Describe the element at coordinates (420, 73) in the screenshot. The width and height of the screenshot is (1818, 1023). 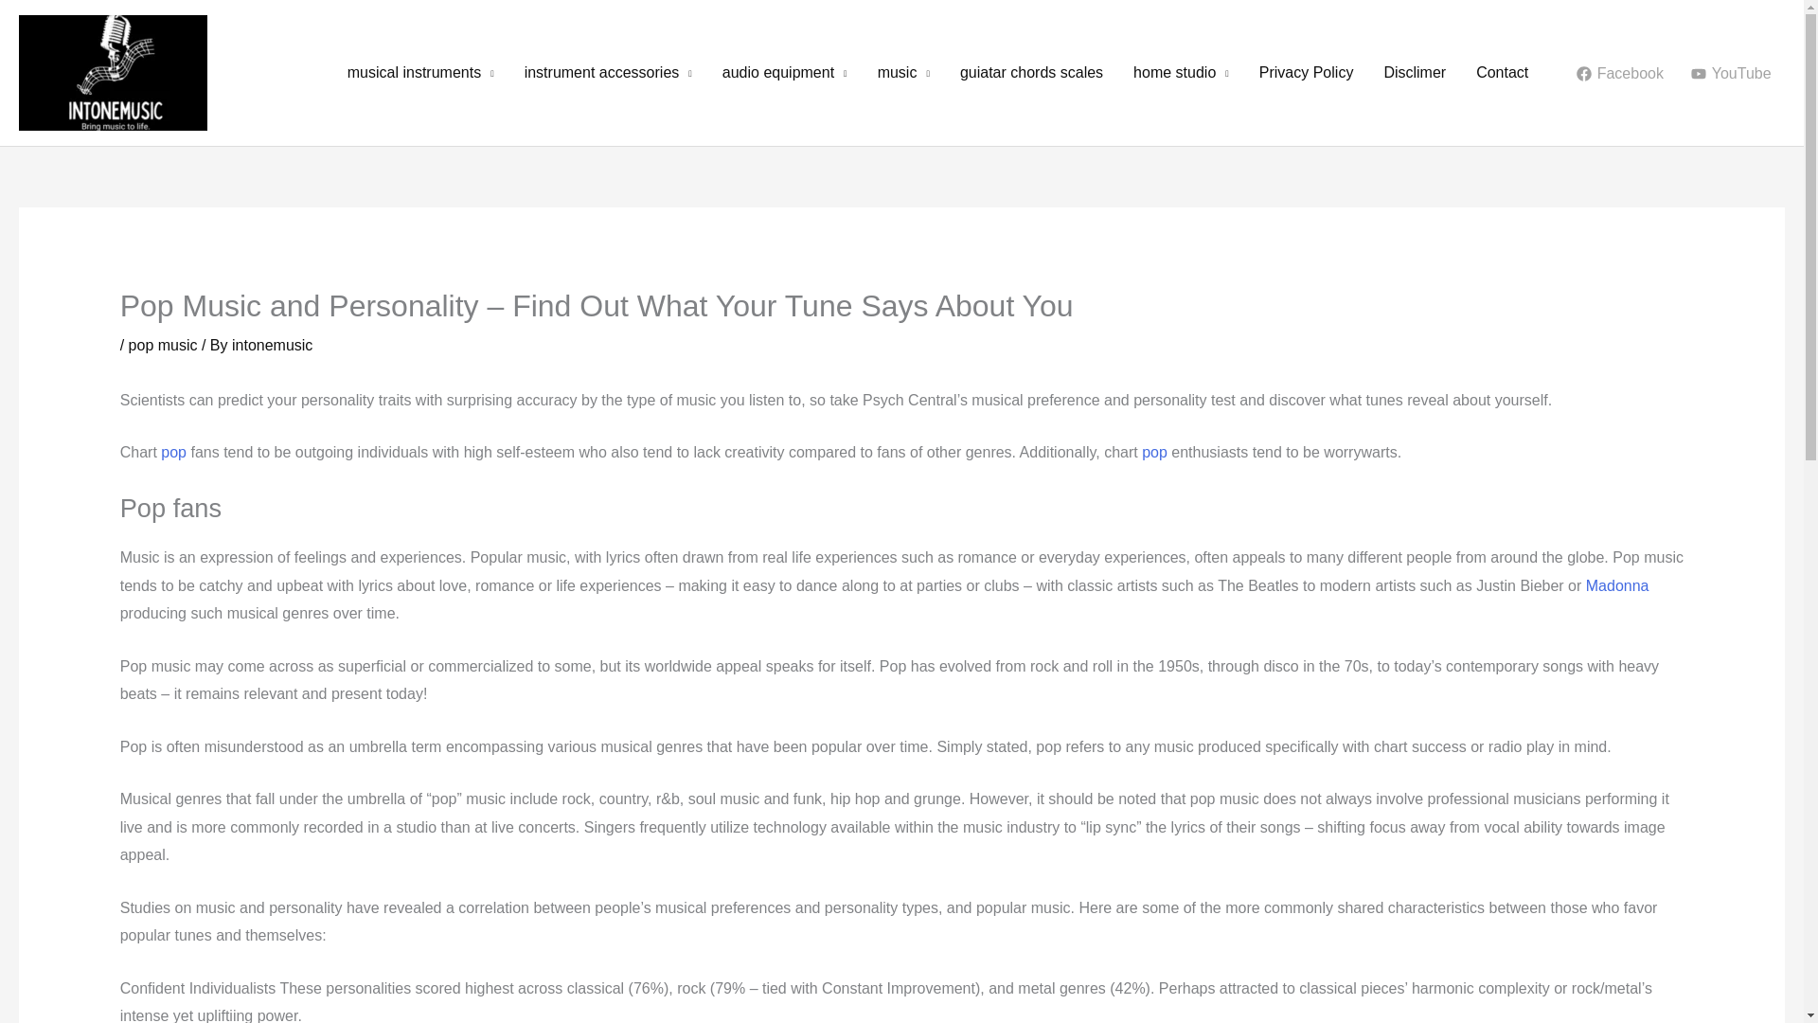
I see `musical instruments` at that location.